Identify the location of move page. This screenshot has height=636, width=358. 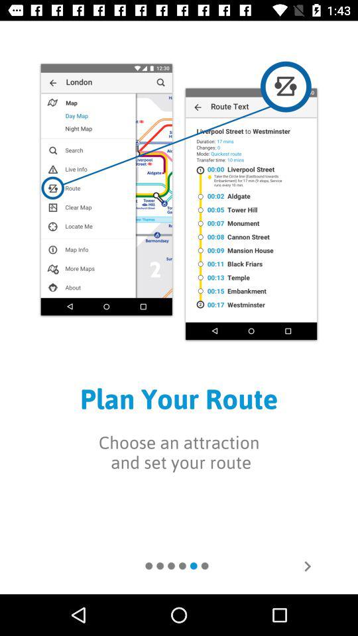
(308, 566).